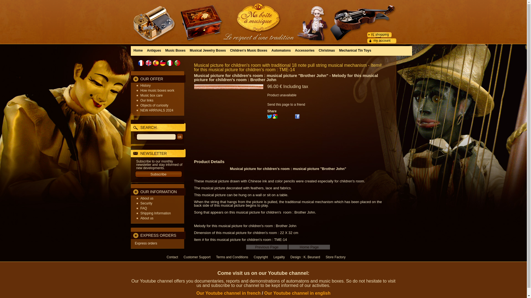 The image size is (531, 298). What do you see at coordinates (208, 50) in the screenshot?
I see `Musical Jewelry Boxes` at bounding box center [208, 50].